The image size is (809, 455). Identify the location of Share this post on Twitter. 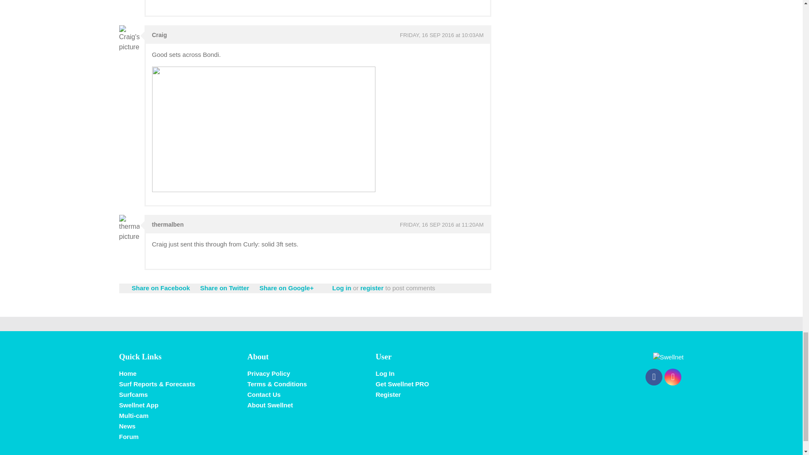
(224, 288).